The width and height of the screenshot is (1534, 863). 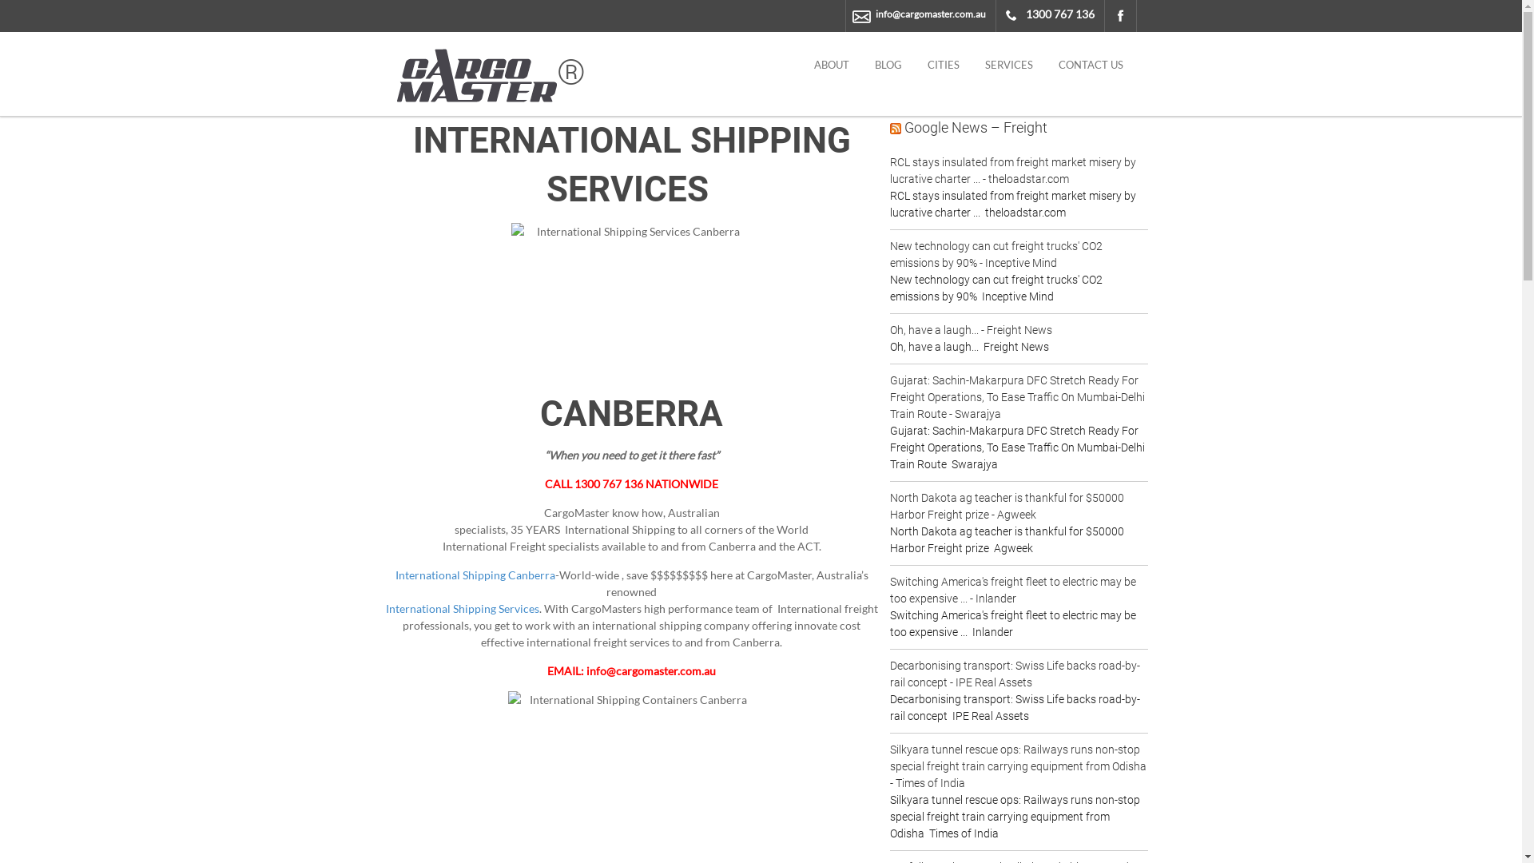 I want to click on International Shipping Canberra, so click(x=475, y=575).